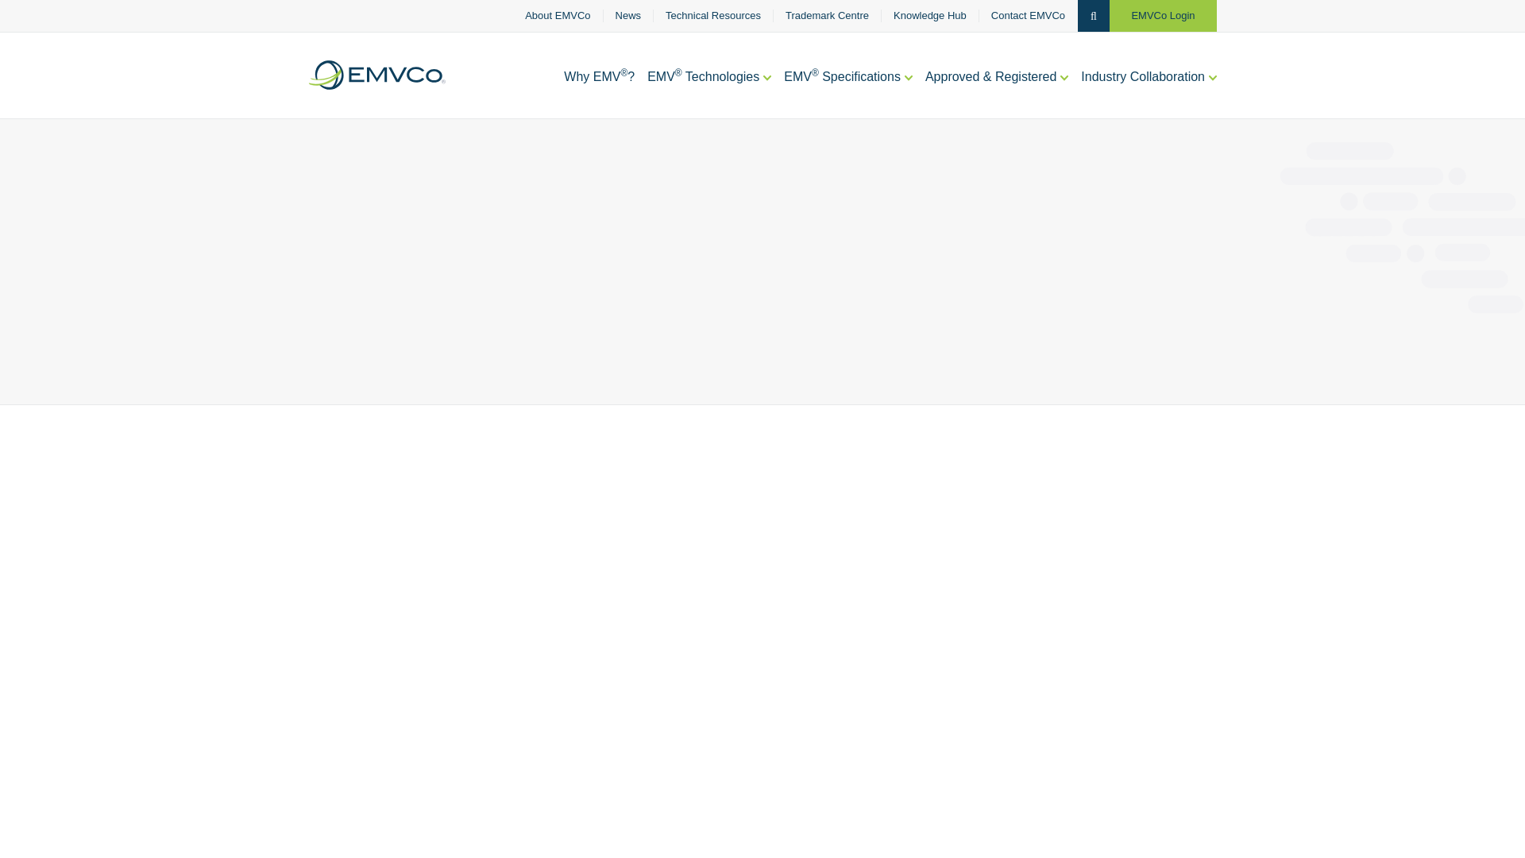  Describe the element at coordinates (1163, 16) in the screenshot. I see `EMVCo Login` at that location.